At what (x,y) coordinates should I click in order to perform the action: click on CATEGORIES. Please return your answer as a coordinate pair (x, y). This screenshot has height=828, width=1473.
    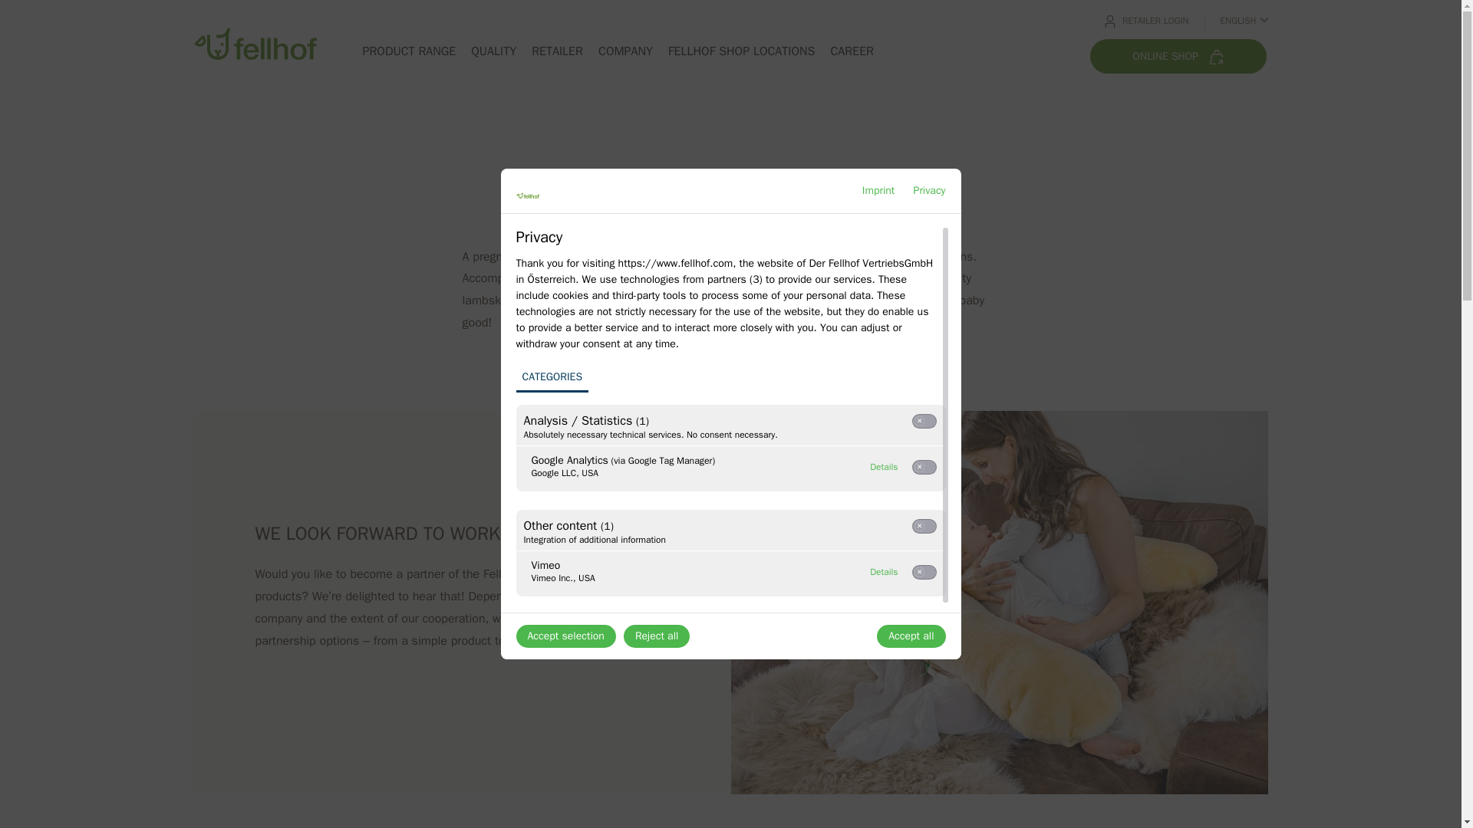
    Looking at the image, I should click on (878, 190).